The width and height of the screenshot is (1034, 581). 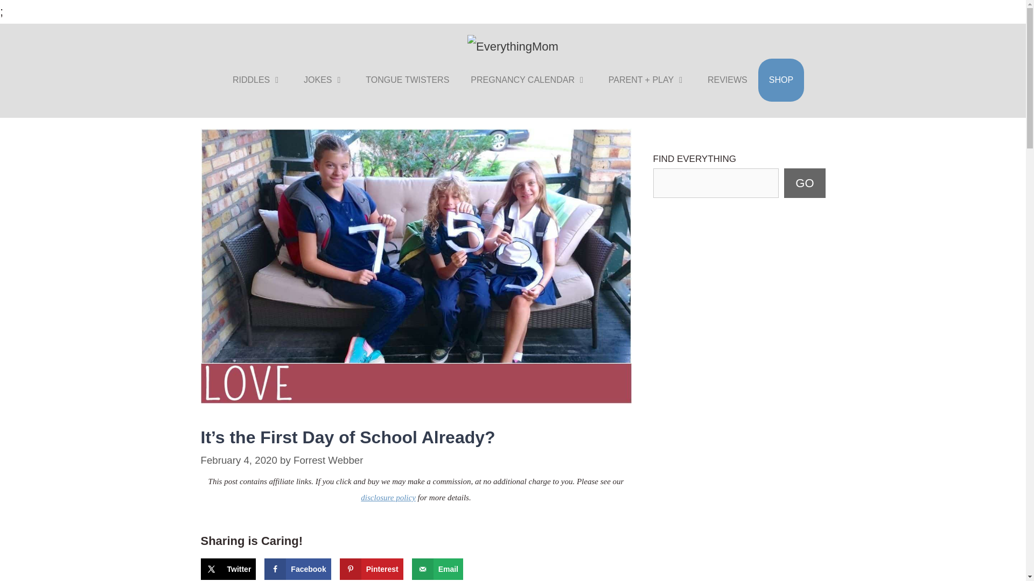 What do you see at coordinates (437, 569) in the screenshot?
I see `Send over email` at bounding box center [437, 569].